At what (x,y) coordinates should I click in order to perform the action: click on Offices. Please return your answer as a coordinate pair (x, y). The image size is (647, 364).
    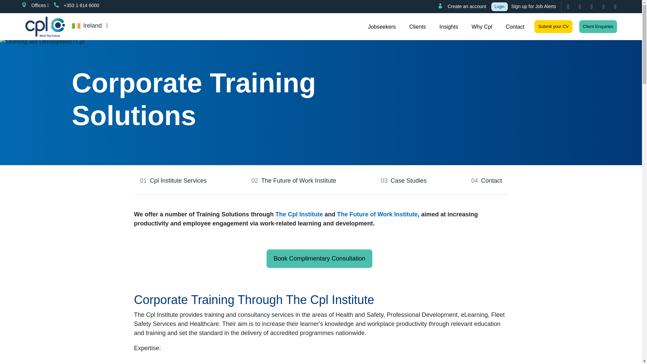
    Looking at the image, I should click on (34, 5).